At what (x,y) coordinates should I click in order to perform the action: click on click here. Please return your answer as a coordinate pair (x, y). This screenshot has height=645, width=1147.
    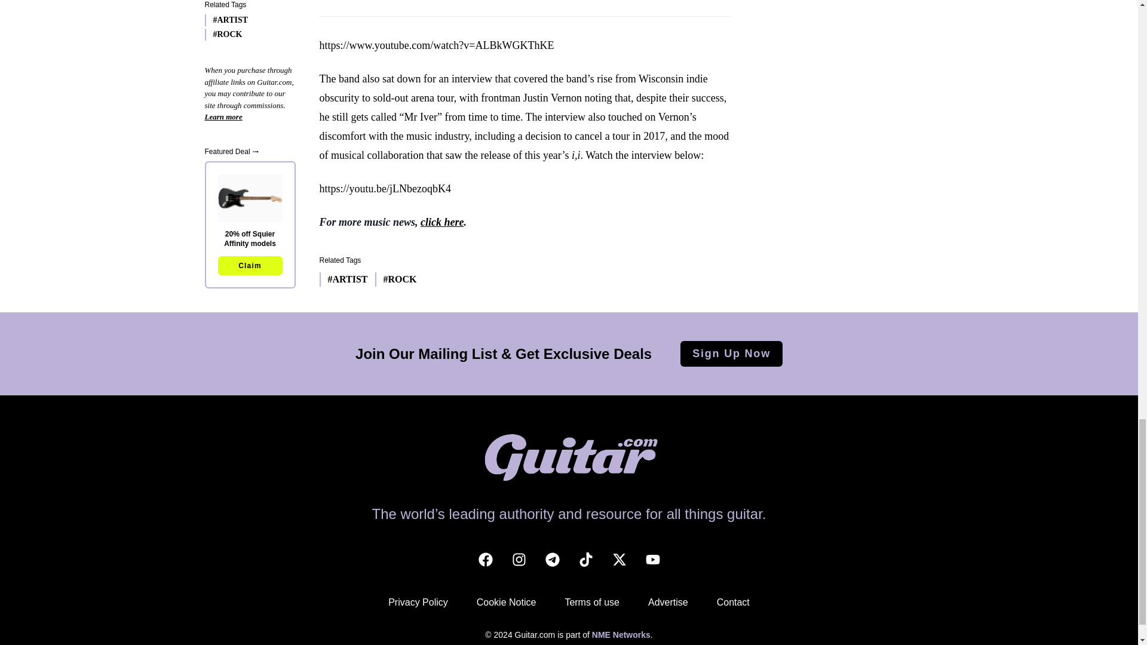
    Looking at the image, I should click on (442, 222).